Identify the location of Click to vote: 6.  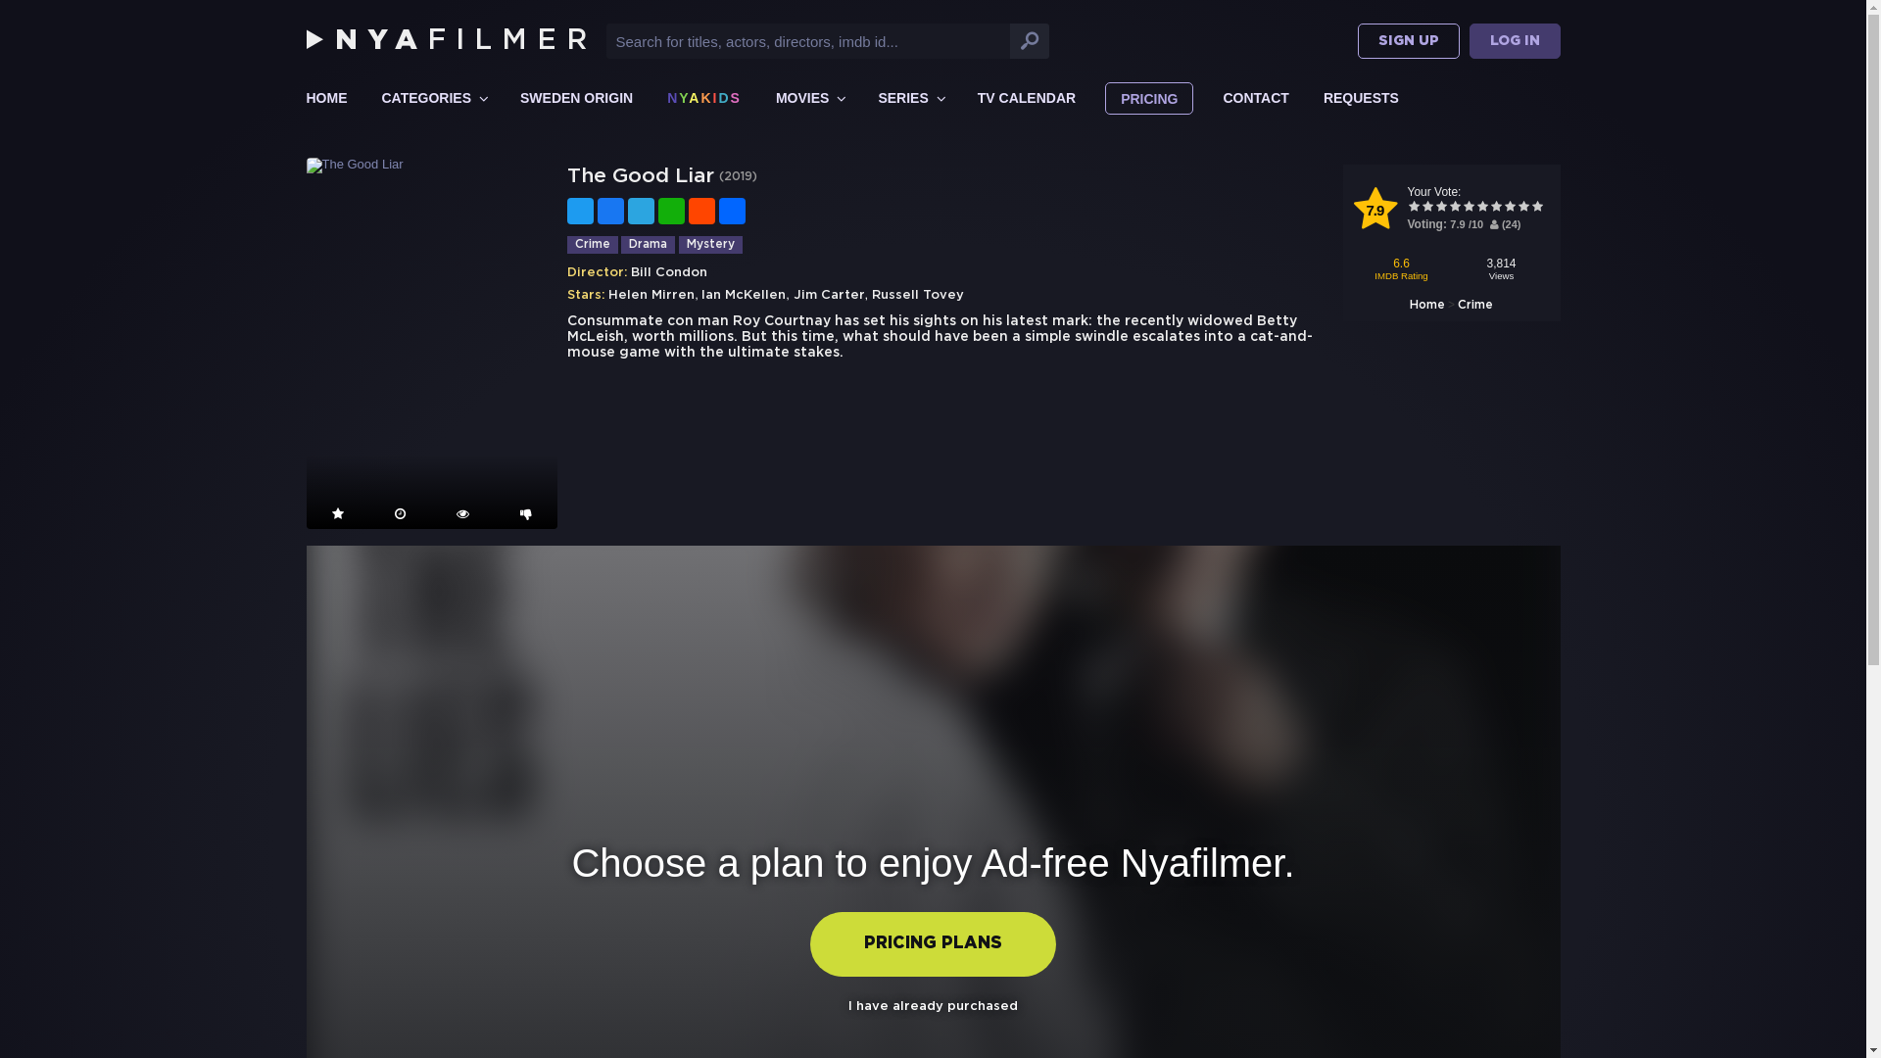
(1482, 208).